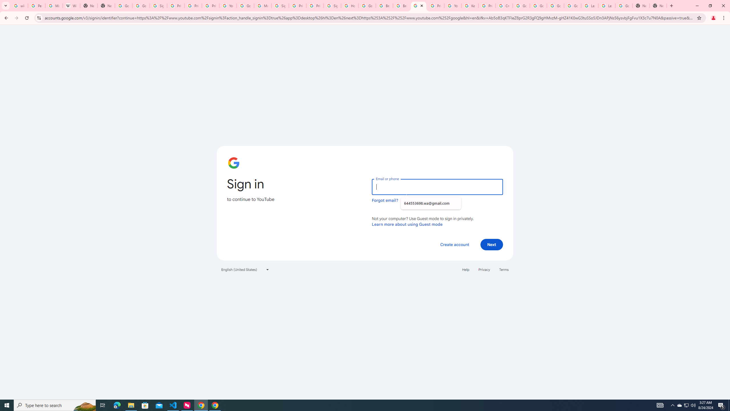 This screenshot has height=411, width=730. I want to click on Google Account, so click(624, 6).